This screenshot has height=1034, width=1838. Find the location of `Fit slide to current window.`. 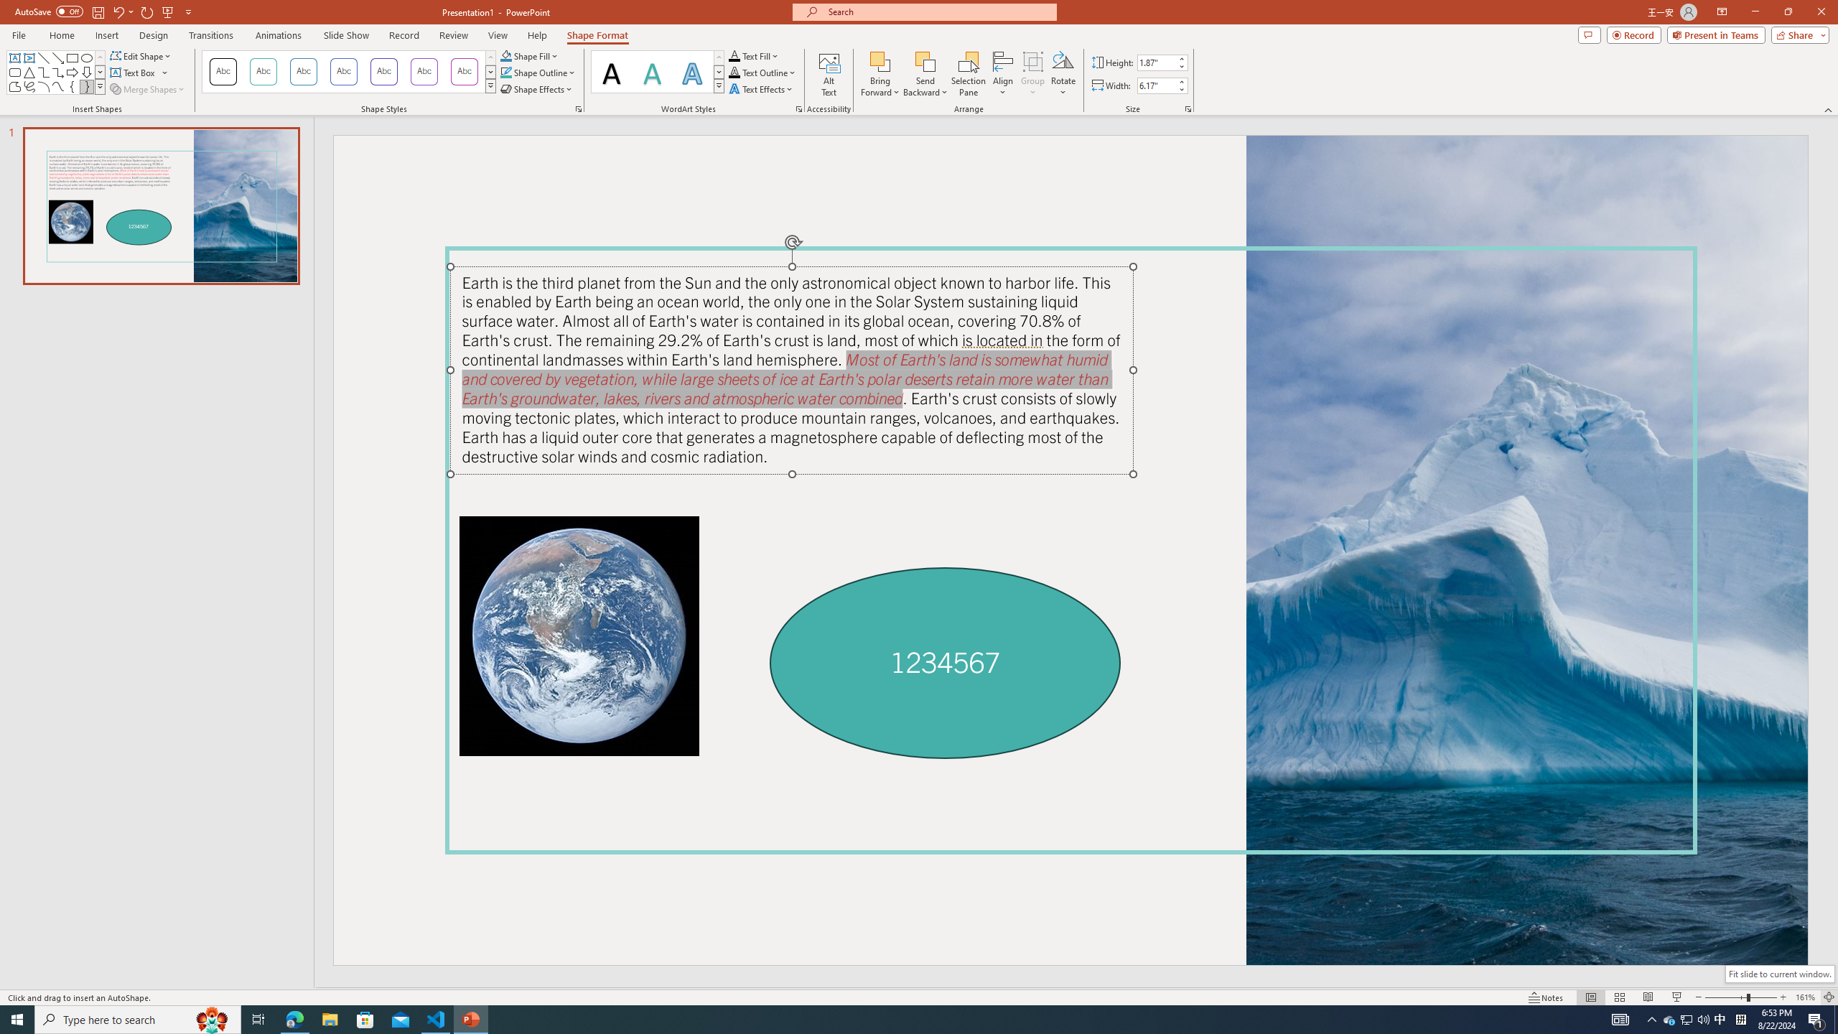

Fit slide to current window. is located at coordinates (1779, 974).